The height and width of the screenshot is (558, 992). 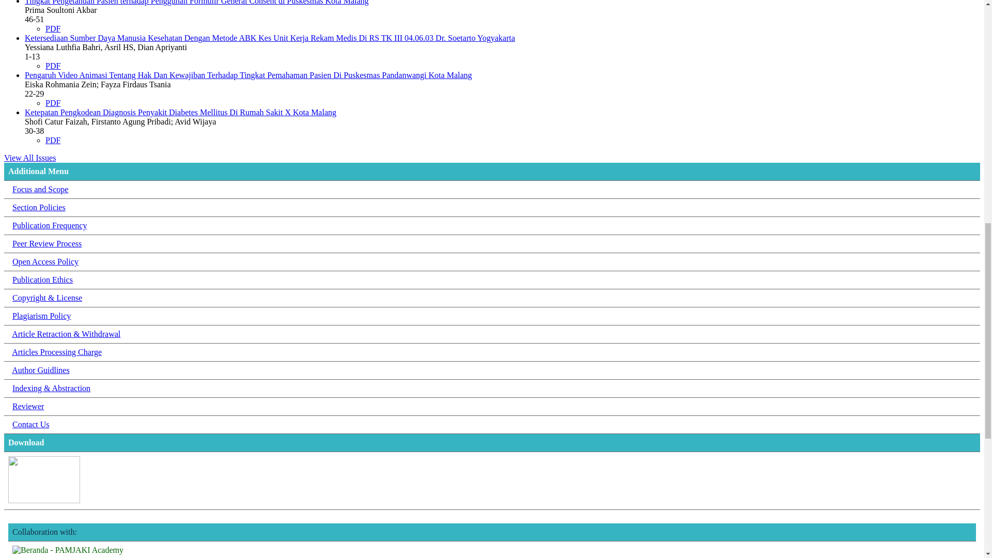 I want to click on Section Policies, so click(x=38, y=208).